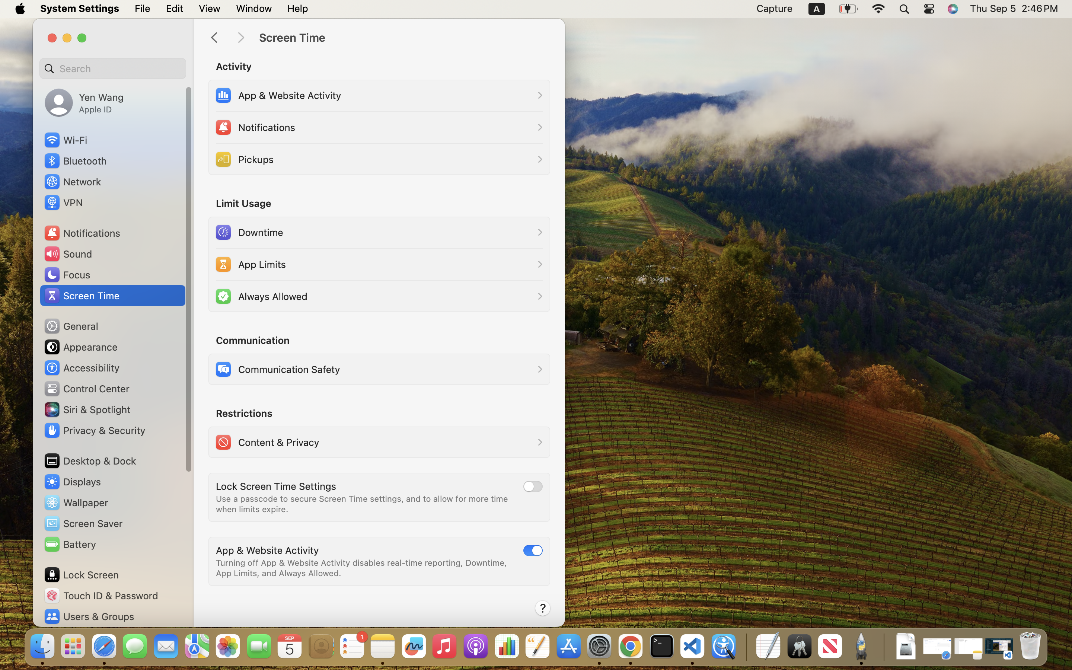 This screenshot has height=670, width=1072. What do you see at coordinates (101, 596) in the screenshot?
I see `Touch ID & Password` at bounding box center [101, 596].